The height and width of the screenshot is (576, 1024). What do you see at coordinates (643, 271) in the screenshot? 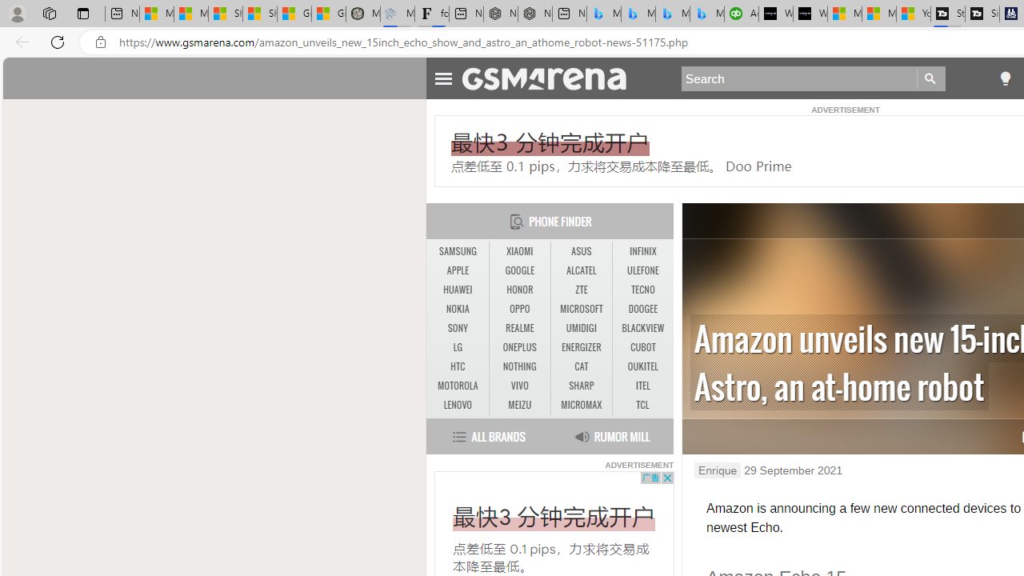
I see `ULEFONE` at bounding box center [643, 271].